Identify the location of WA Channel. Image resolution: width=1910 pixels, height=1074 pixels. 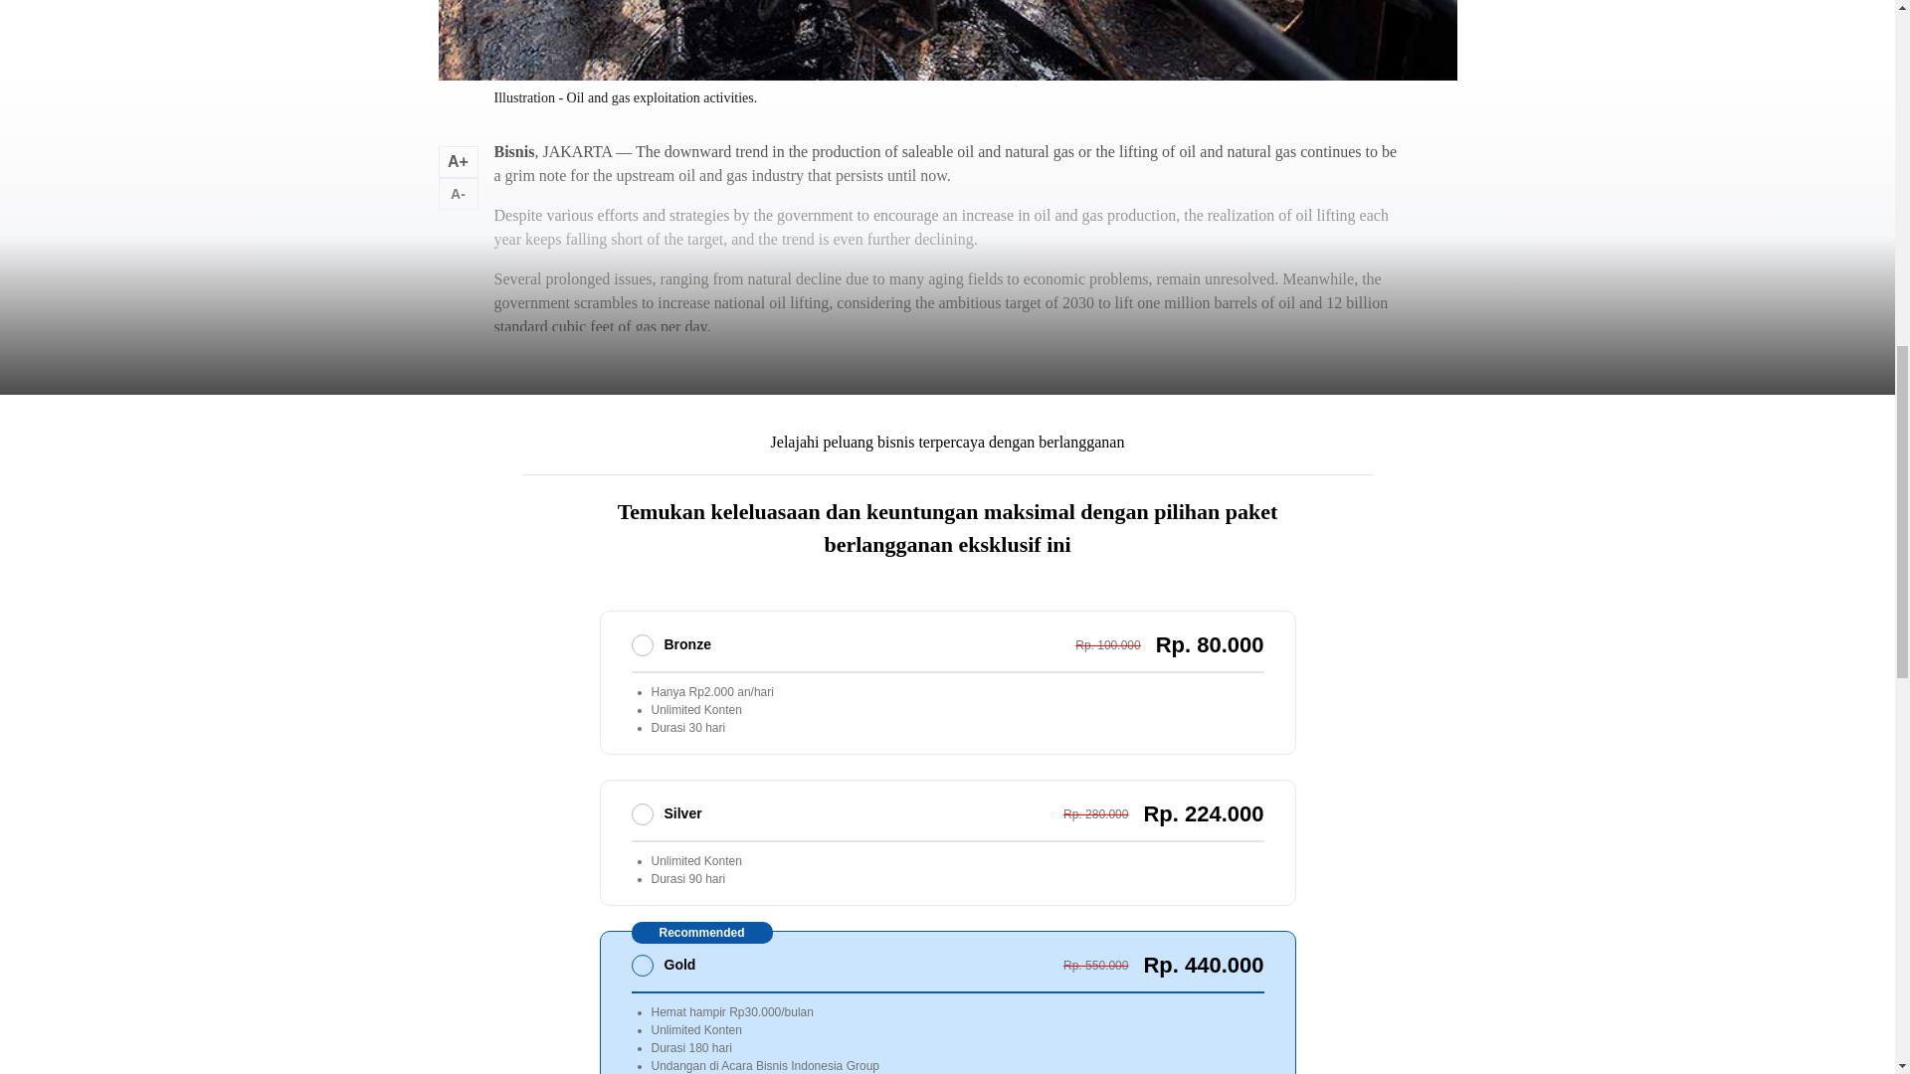
(898, 453).